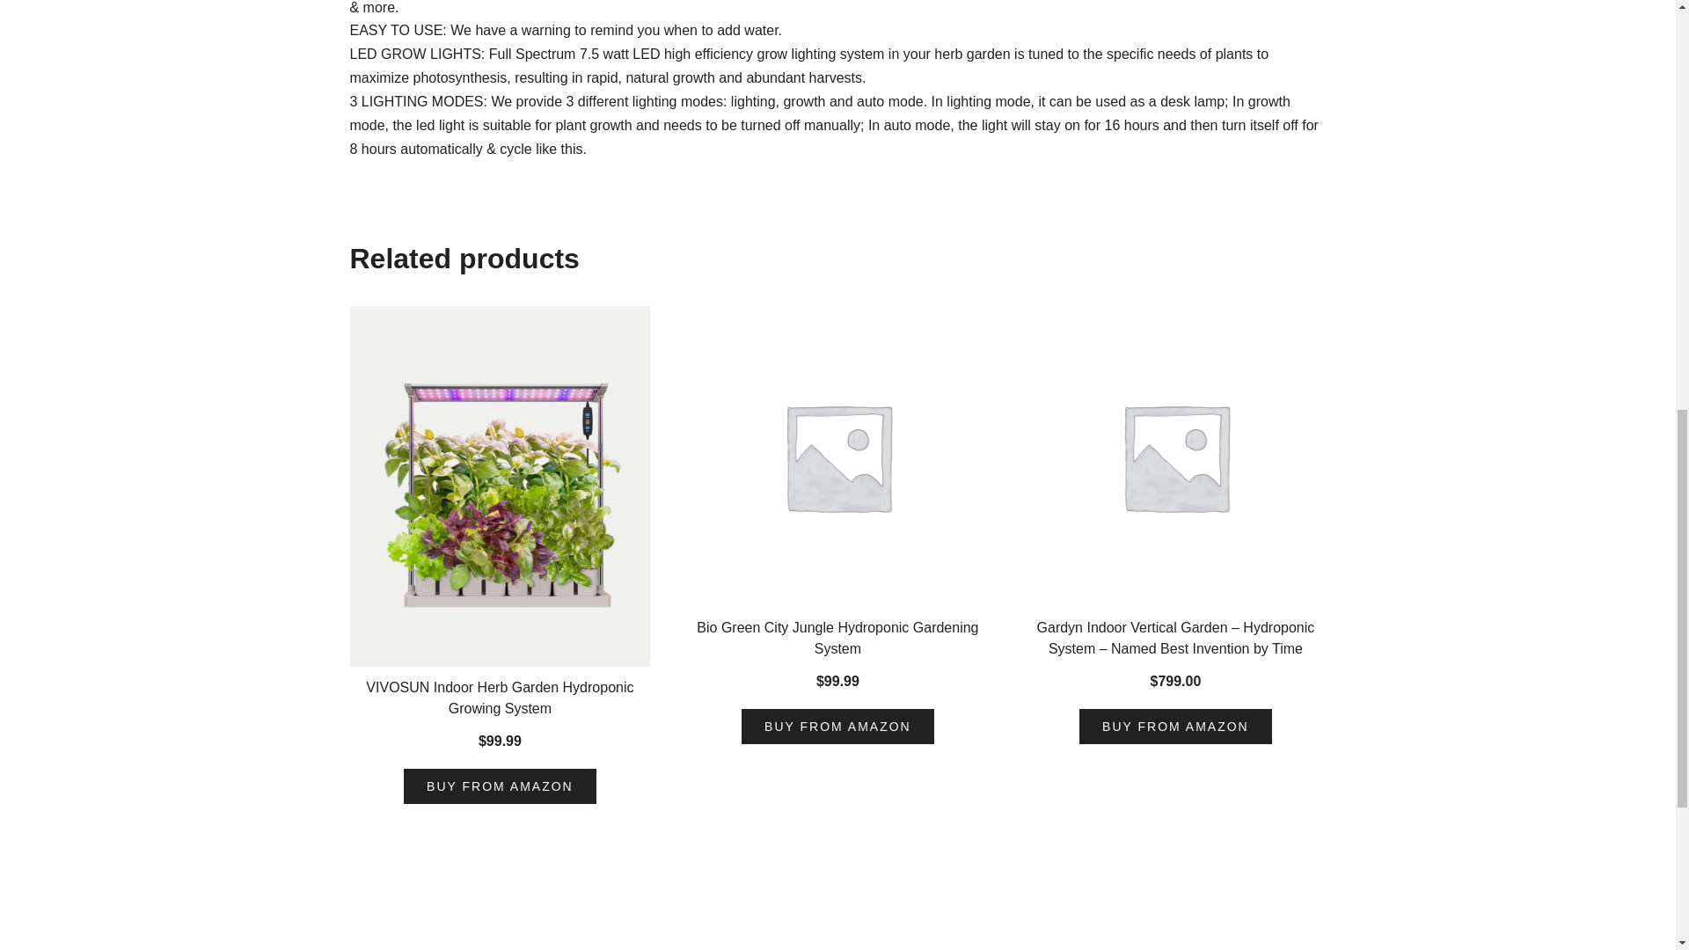 This screenshot has height=950, width=1689. I want to click on BUY FROM AMAZON, so click(837, 726).